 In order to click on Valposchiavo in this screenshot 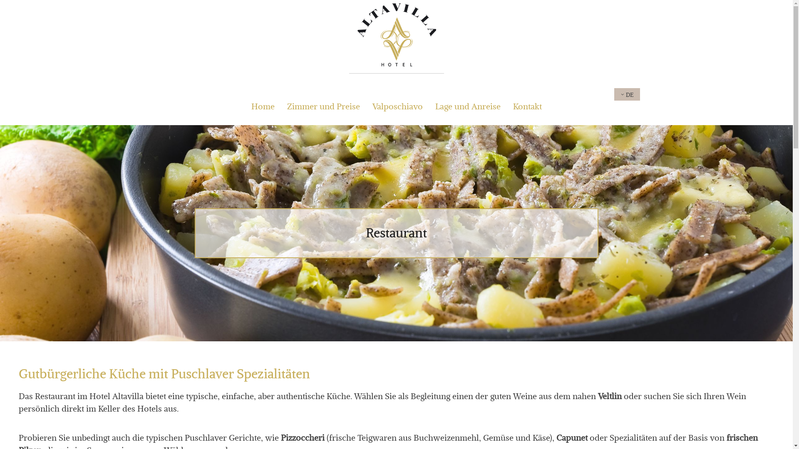, I will do `click(397, 106)`.